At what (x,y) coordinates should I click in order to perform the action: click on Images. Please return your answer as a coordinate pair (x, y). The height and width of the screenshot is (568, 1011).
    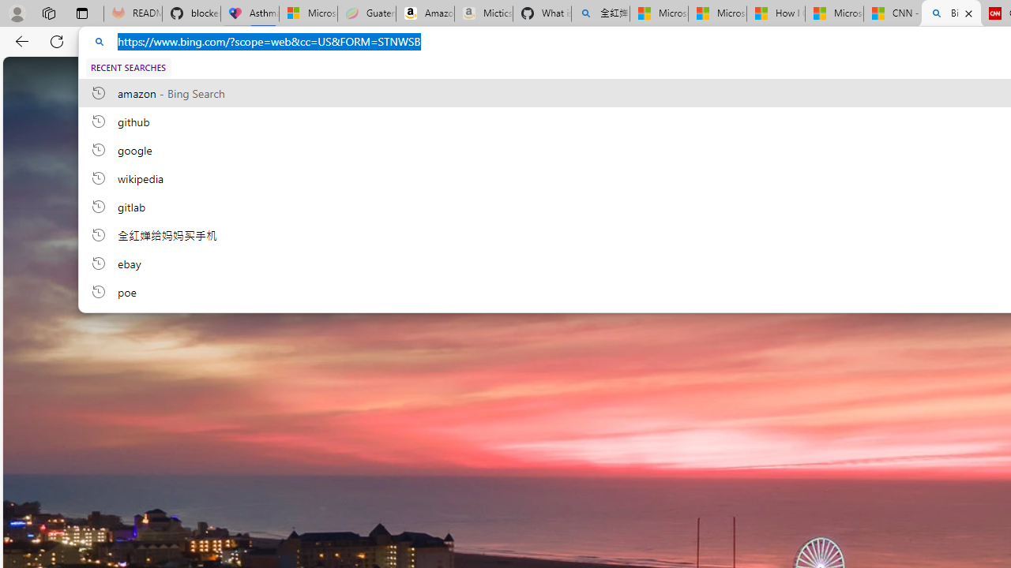
    Looking at the image, I should click on (444, 75).